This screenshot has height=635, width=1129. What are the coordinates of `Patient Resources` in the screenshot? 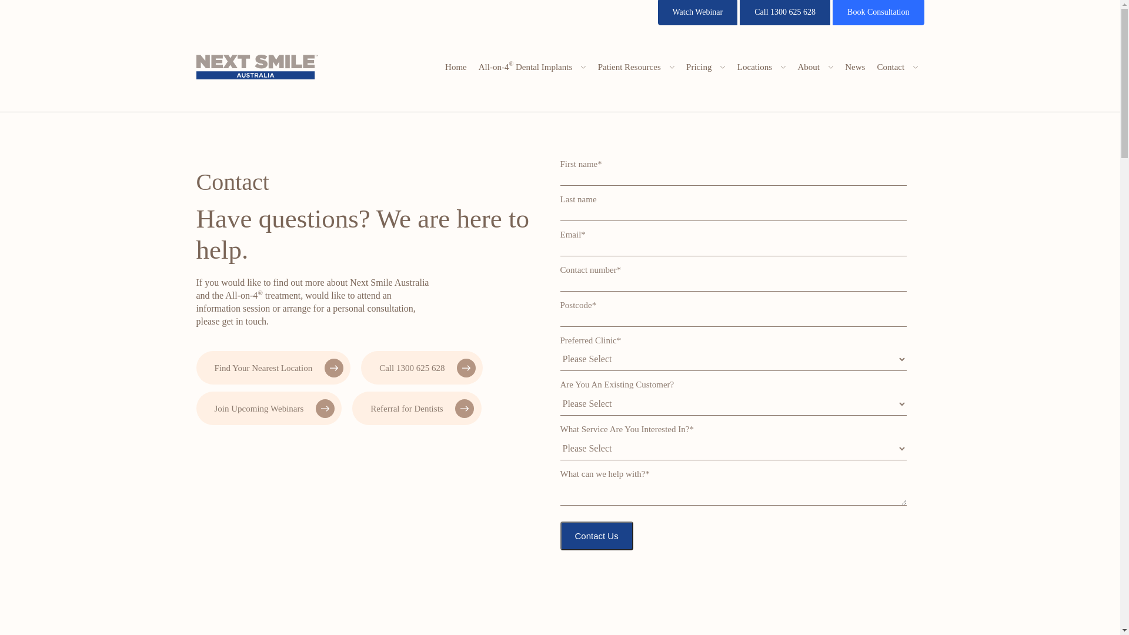 It's located at (636, 67).